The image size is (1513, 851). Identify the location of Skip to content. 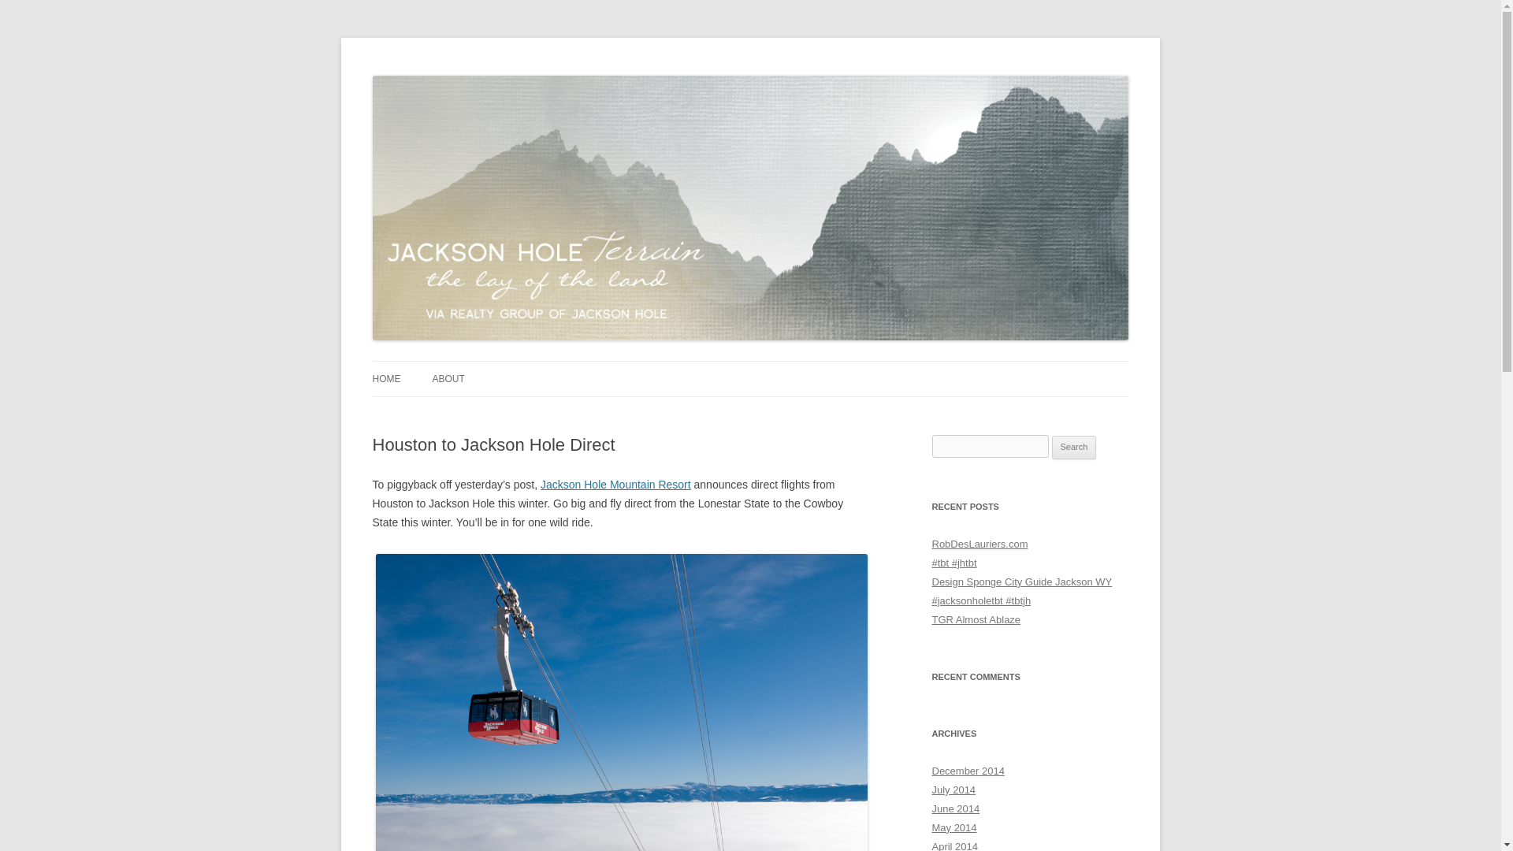
(786, 366).